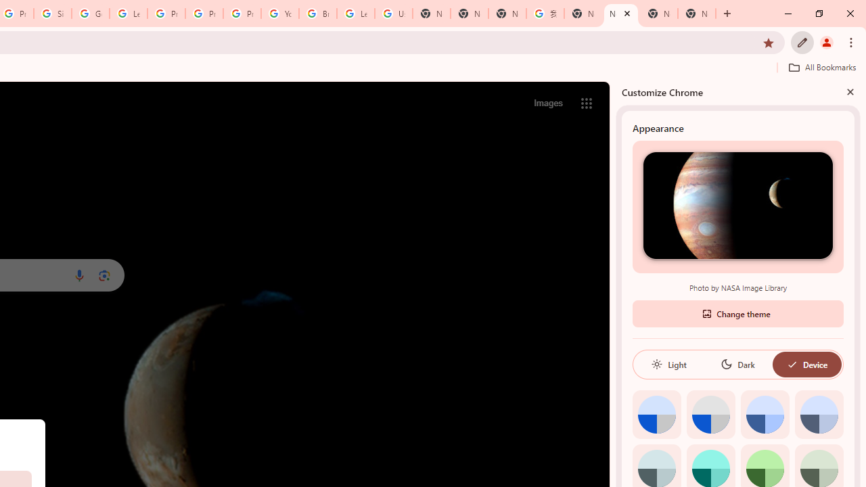  Describe the element at coordinates (697, 14) in the screenshot. I see `New Tab` at that location.